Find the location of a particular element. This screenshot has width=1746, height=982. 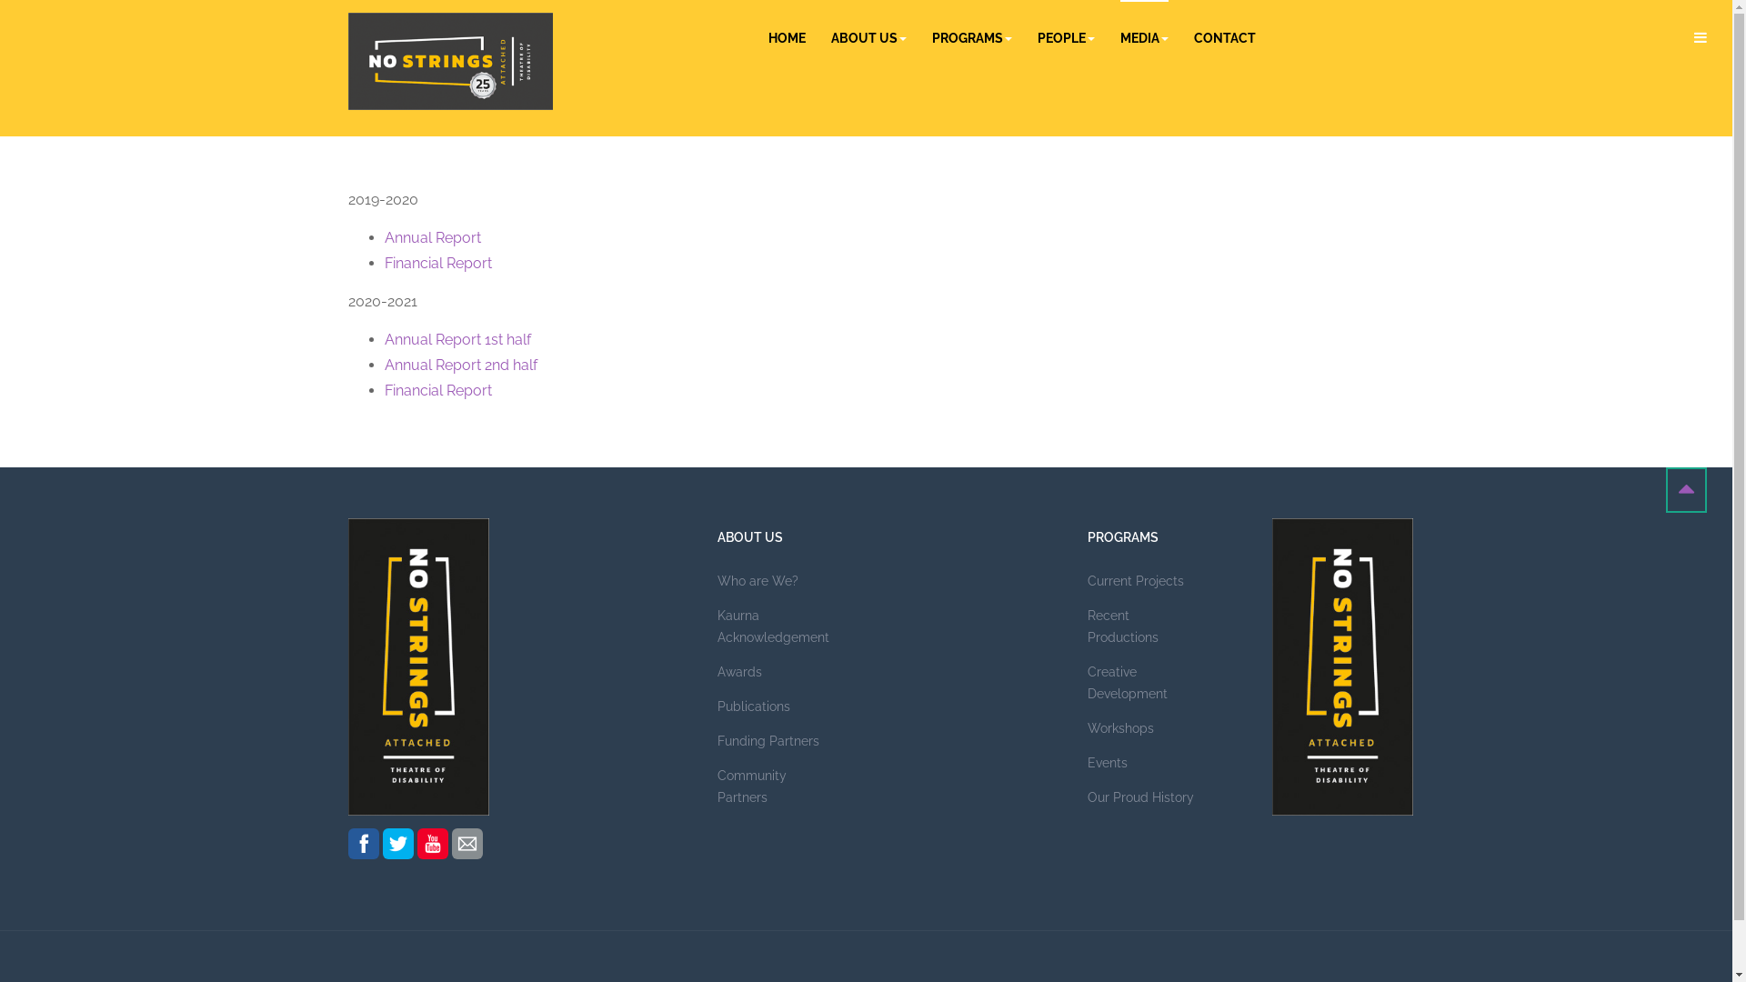

Annual Report 2nd half  is located at coordinates (462, 366).